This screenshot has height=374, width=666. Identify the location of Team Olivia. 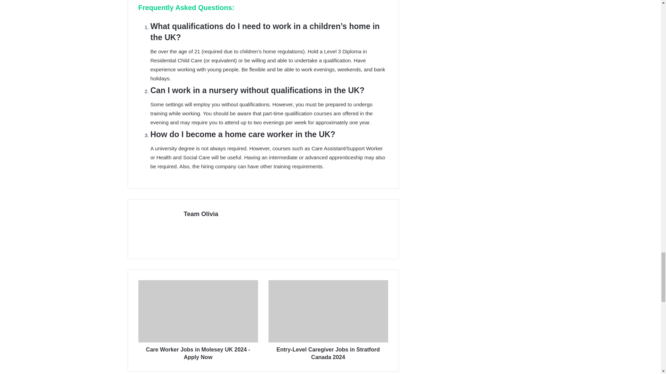
(201, 214).